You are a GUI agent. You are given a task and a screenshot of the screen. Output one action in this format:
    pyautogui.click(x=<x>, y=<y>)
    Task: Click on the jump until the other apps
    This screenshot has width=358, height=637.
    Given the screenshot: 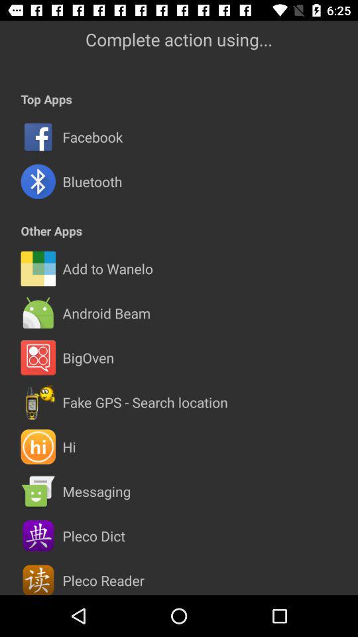 What is the action you would take?
    pyautogui.click(x=52, y=231)
    